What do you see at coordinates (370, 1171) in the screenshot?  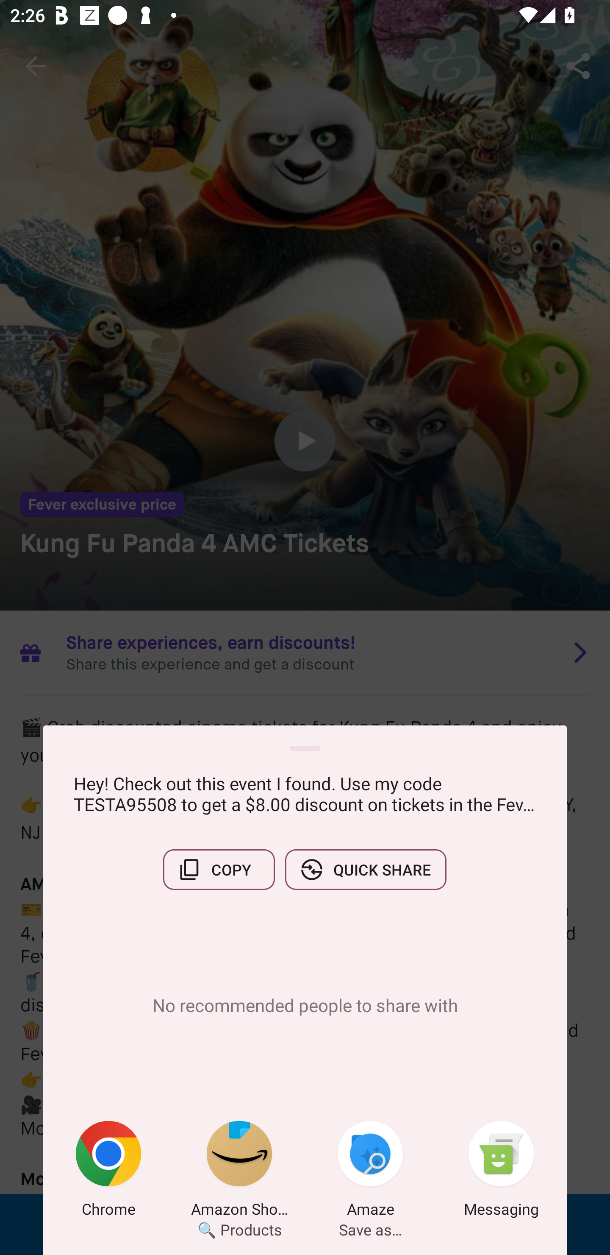 I see `Amaze Save as…` at bounding box center [370, 1171].